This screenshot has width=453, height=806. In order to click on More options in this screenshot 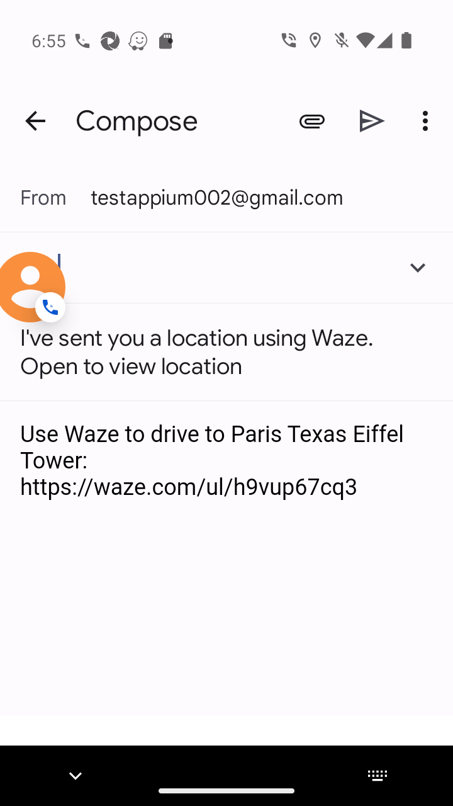, I will do `click(428, 121)`.